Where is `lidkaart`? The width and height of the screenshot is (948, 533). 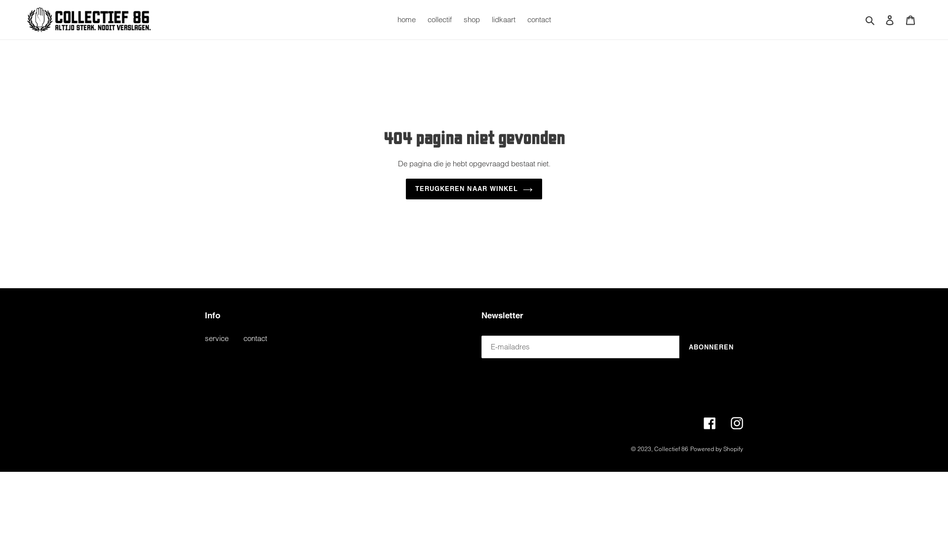 lidkaart is located at coordinates (504, 20).